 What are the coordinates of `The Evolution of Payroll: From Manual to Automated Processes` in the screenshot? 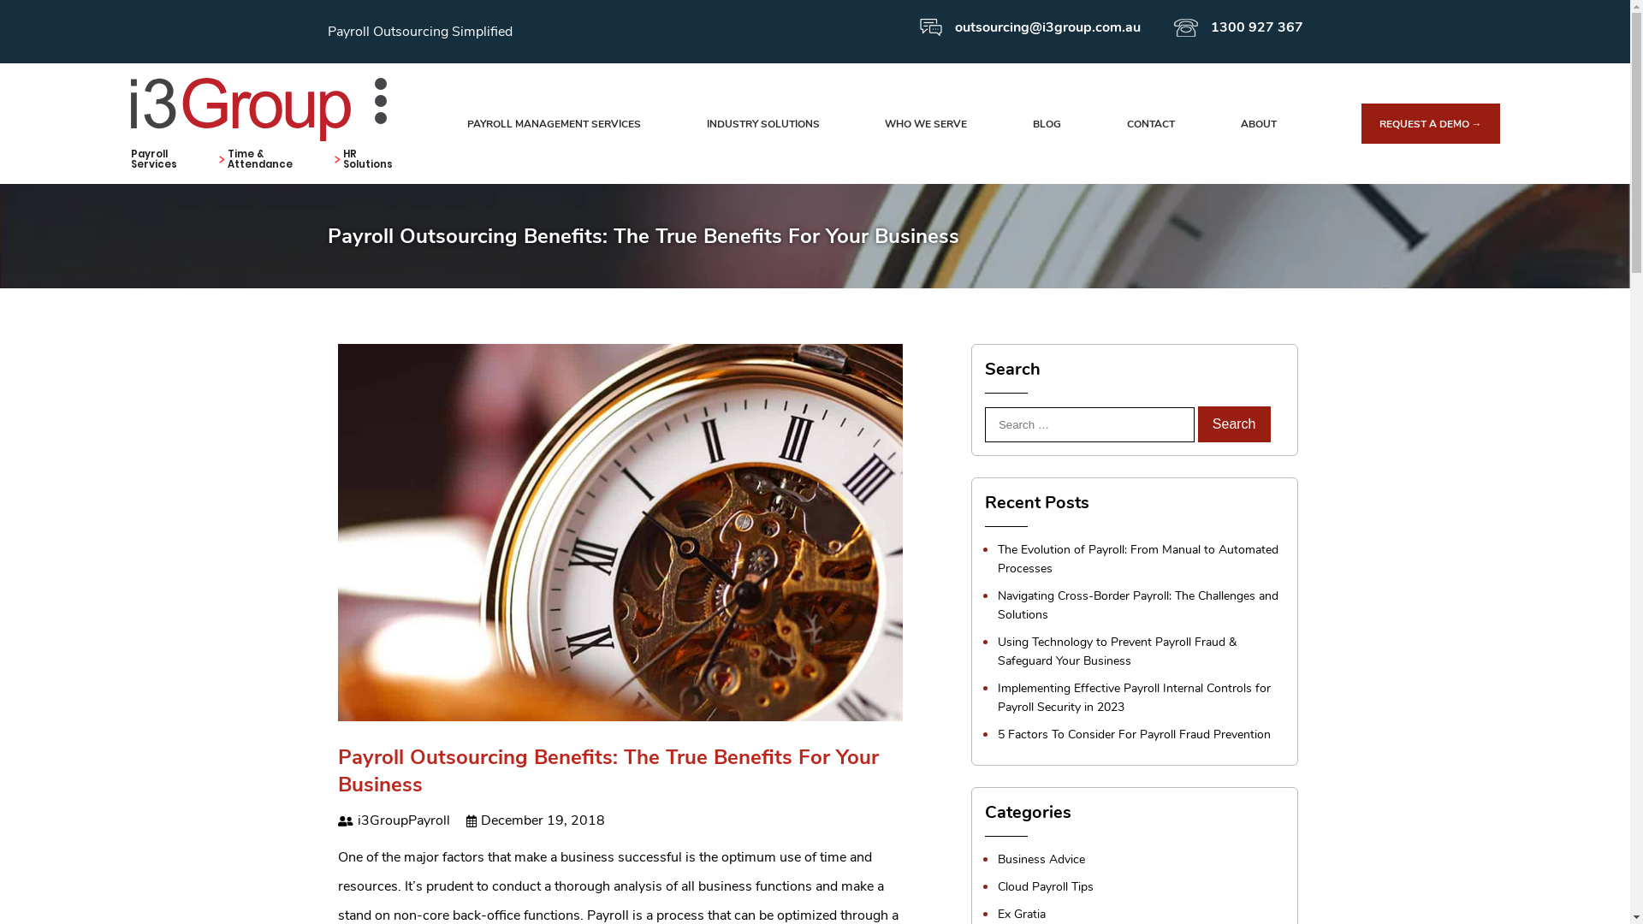 It's located at (1138, 560).